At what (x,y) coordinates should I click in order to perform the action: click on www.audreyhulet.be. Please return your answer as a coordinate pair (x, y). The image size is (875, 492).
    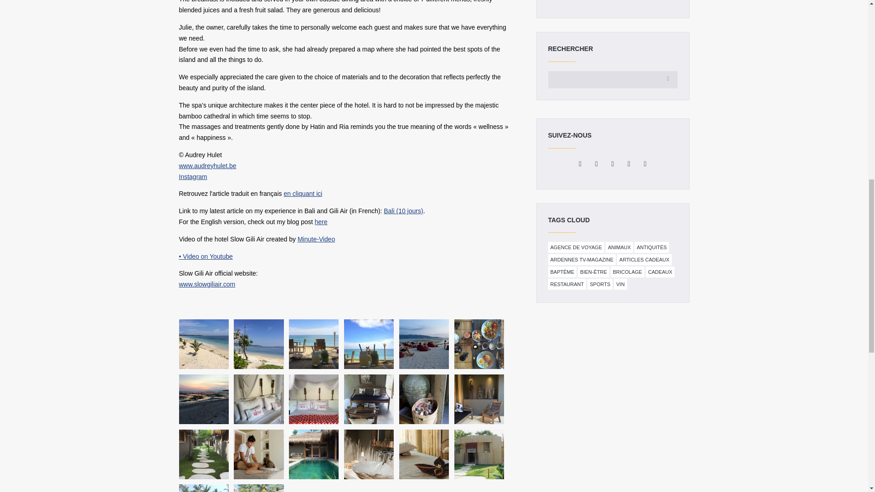
    Looking at the image, I should click on (207, 166).